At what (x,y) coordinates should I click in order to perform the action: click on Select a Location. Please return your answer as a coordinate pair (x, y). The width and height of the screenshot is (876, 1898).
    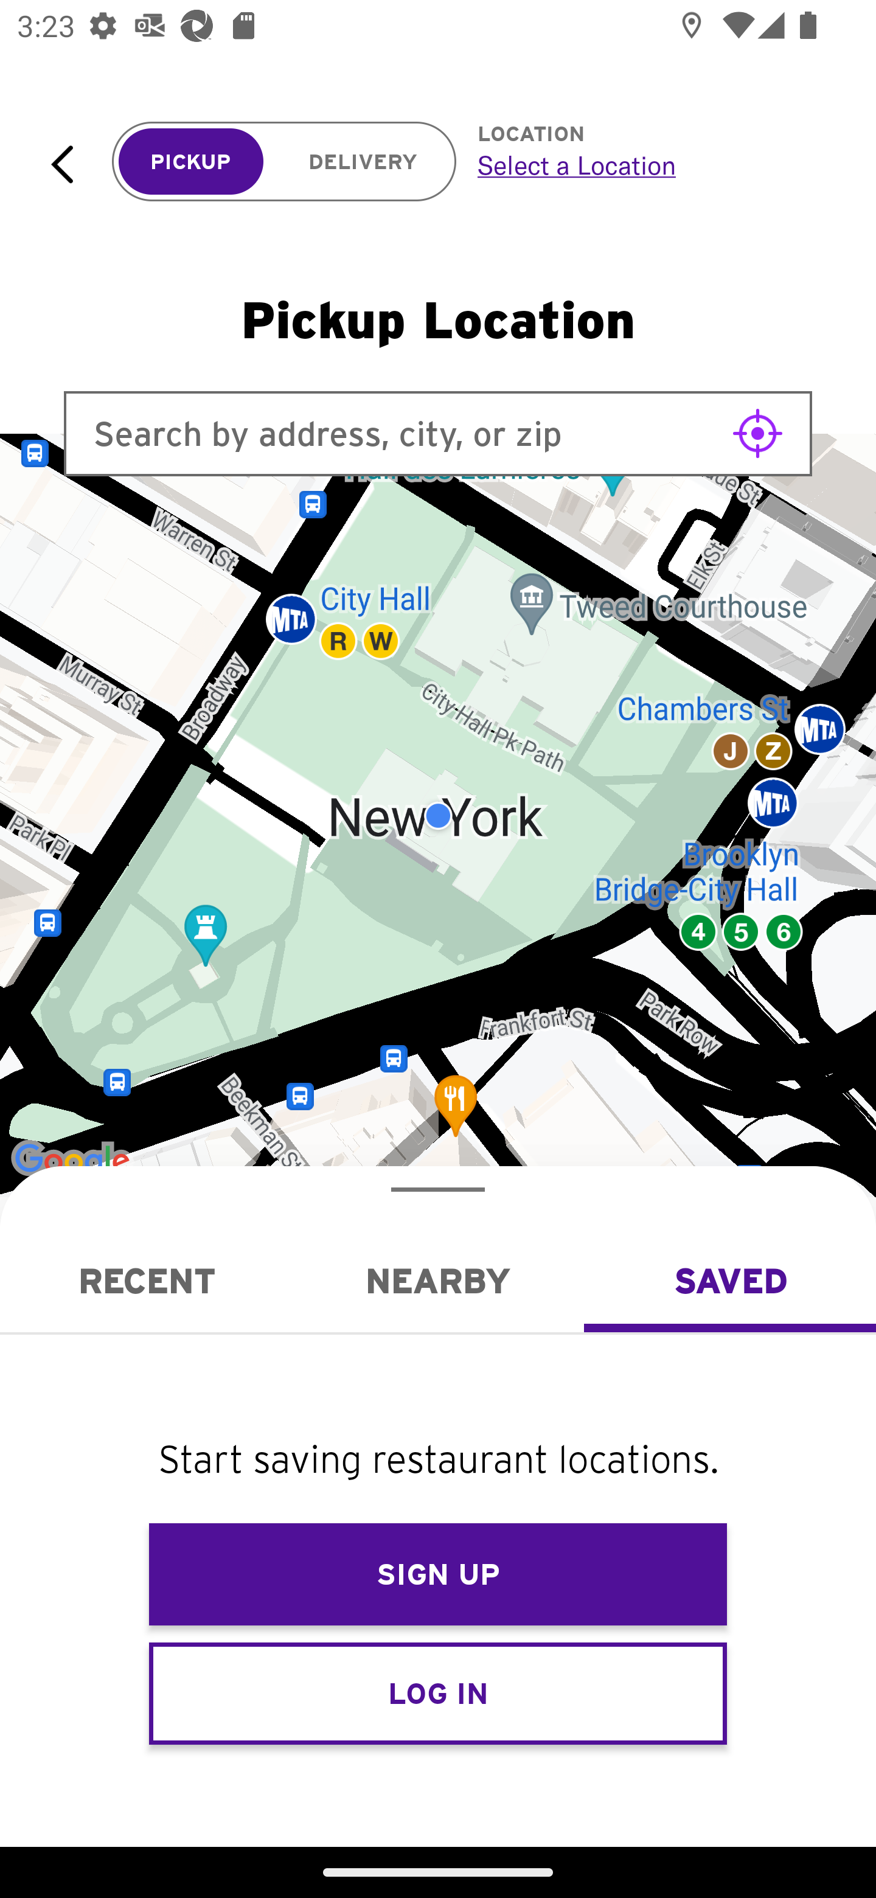
    Looking at the image, I should click on (650, 165).